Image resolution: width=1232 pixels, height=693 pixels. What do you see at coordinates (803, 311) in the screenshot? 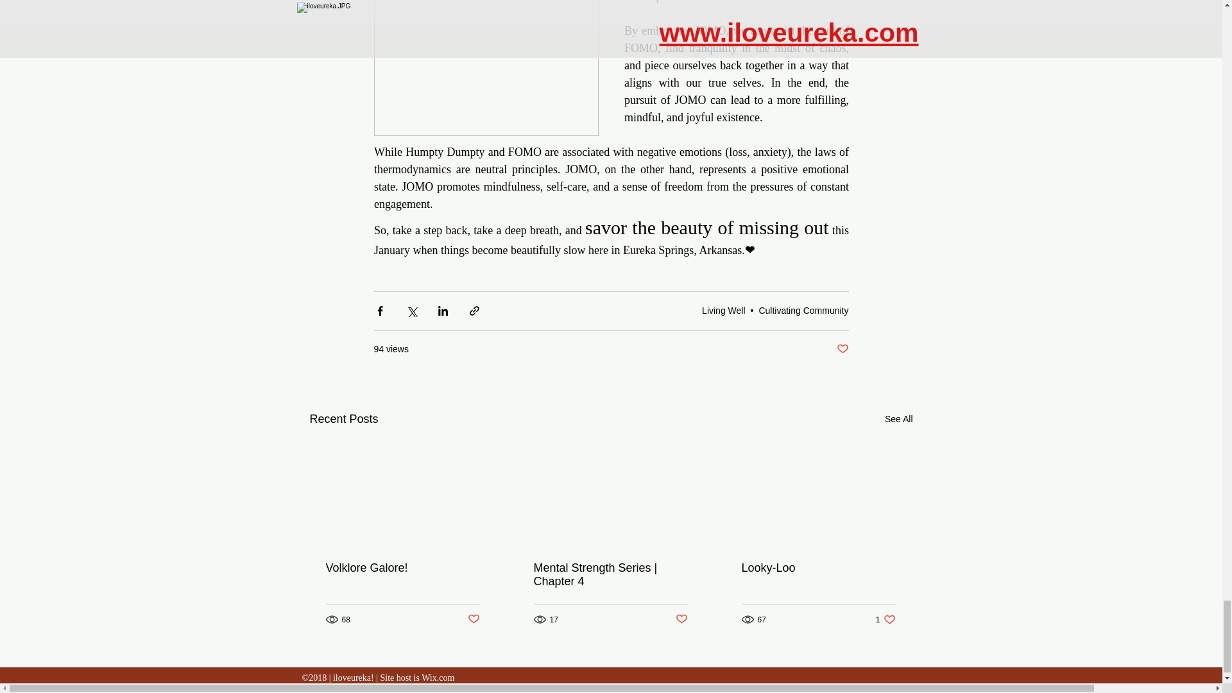
I see `Looky-Loo` at bounding box center [803, 311].